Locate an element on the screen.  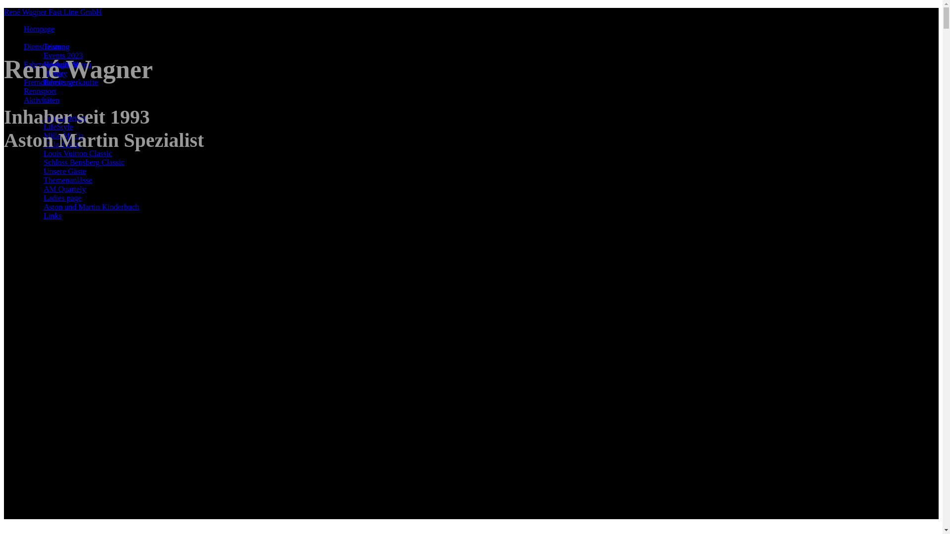
History is located at coordinates (55, 73).